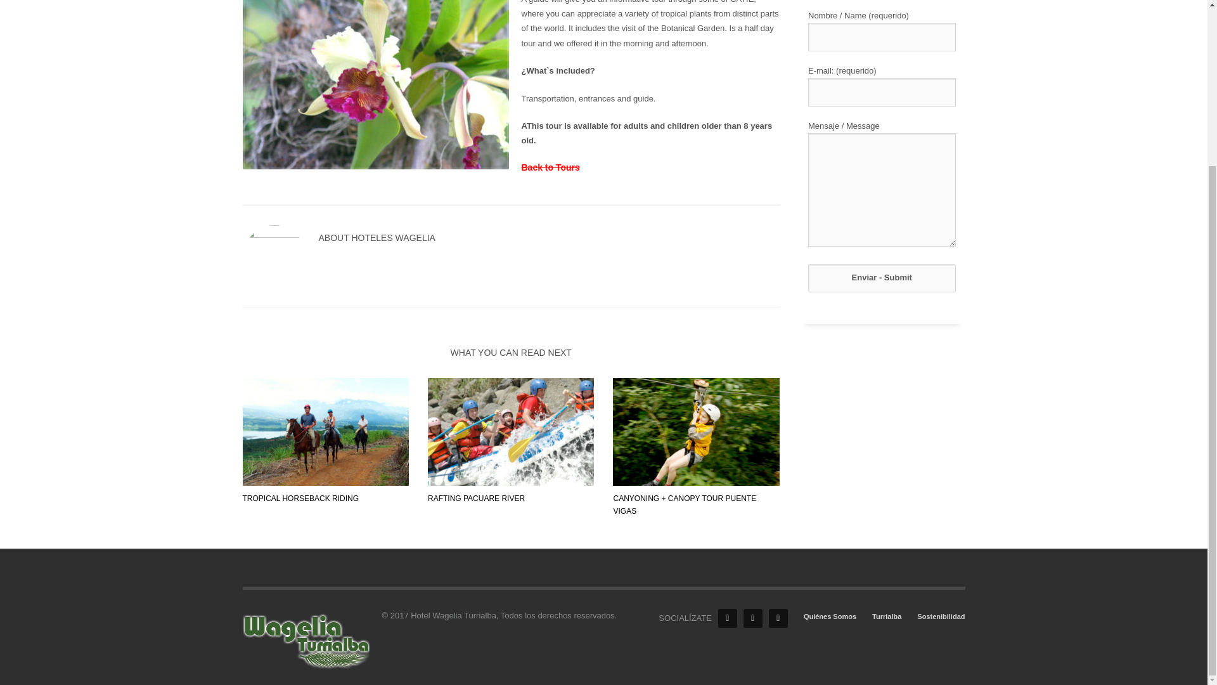 The height and width of the screenshot is (685, 1217). What do you see at coordinates (941, 616) in the screenshot?
I see `Sostenibilidad` at bounding box center [941, 616].